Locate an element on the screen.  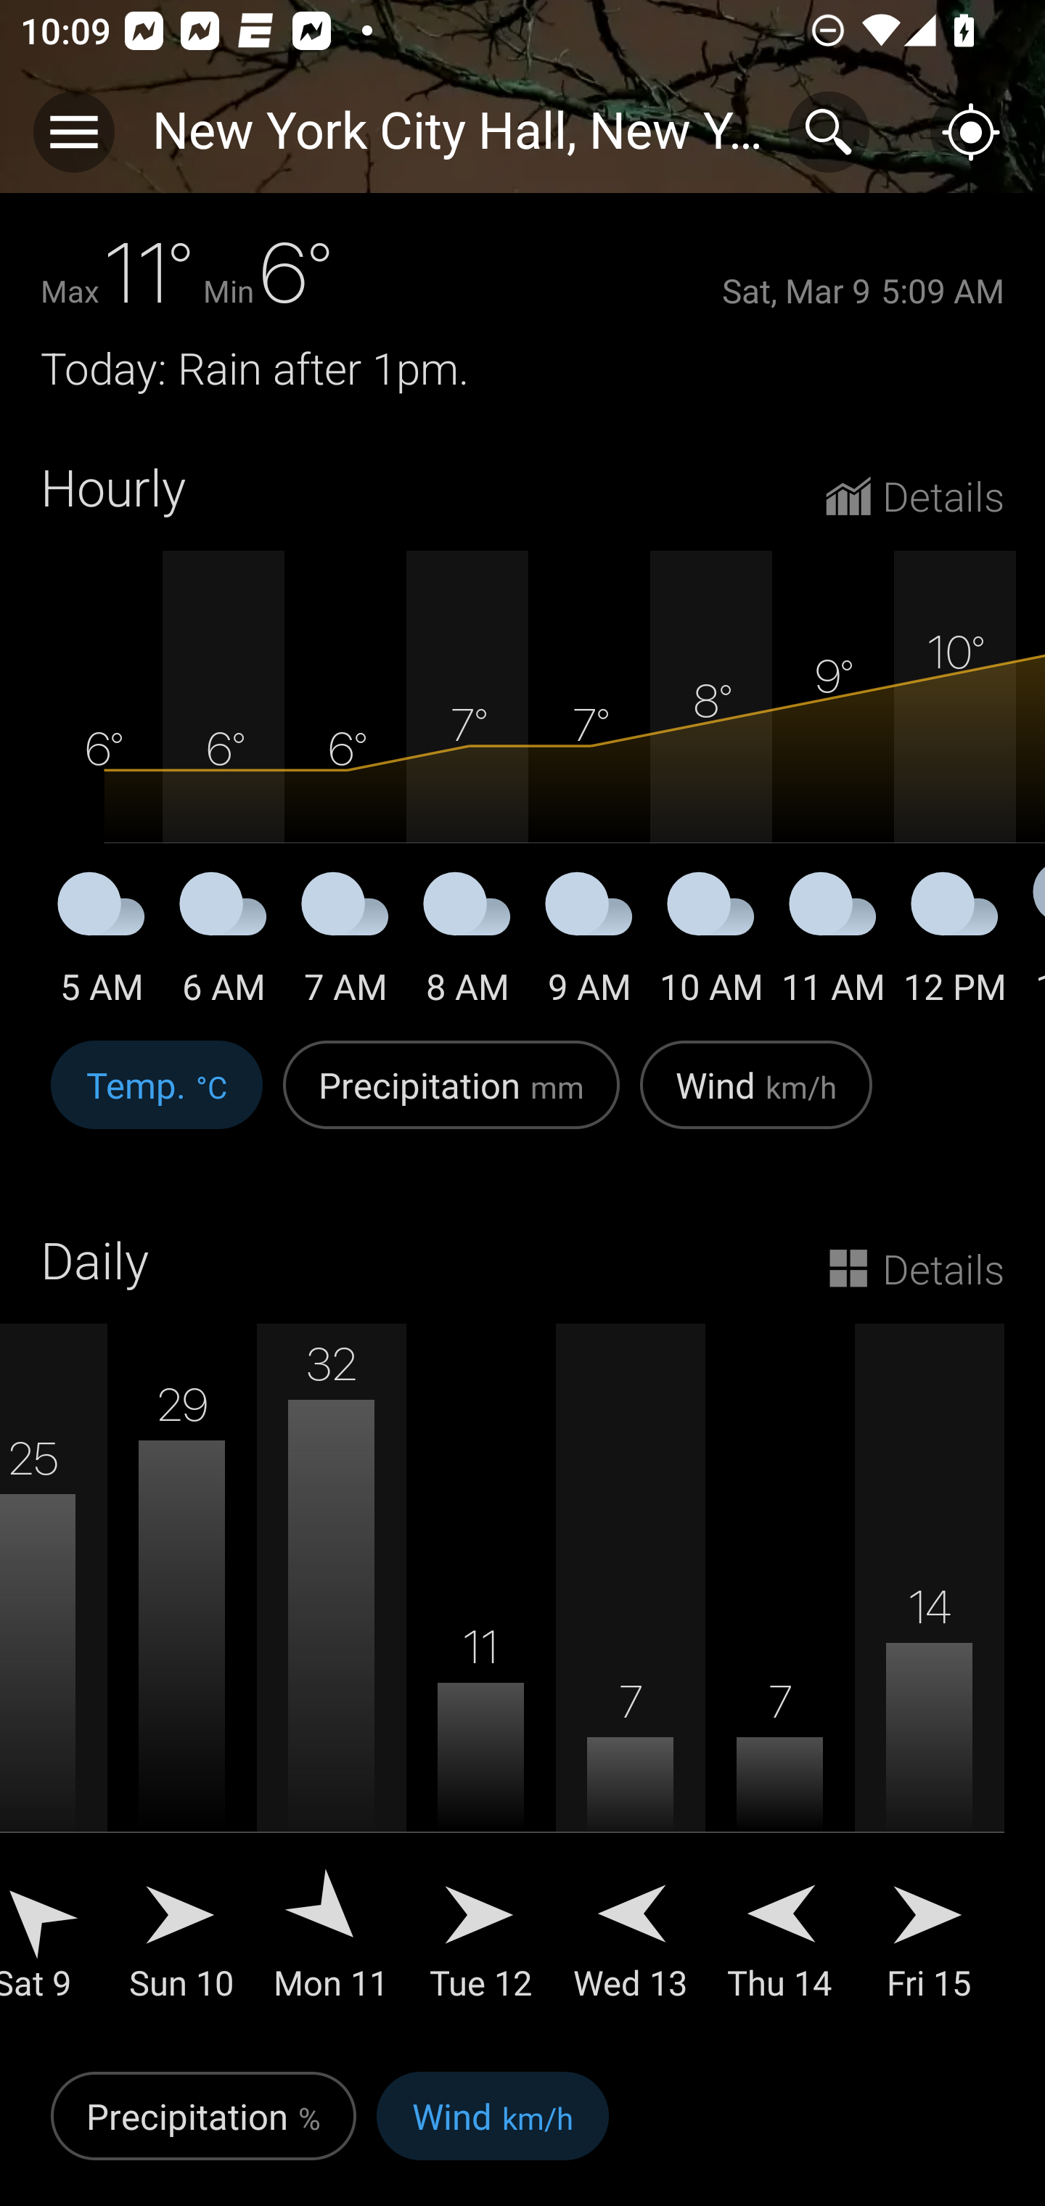
25  Sat 9 is located at coordinates (54, 1682).